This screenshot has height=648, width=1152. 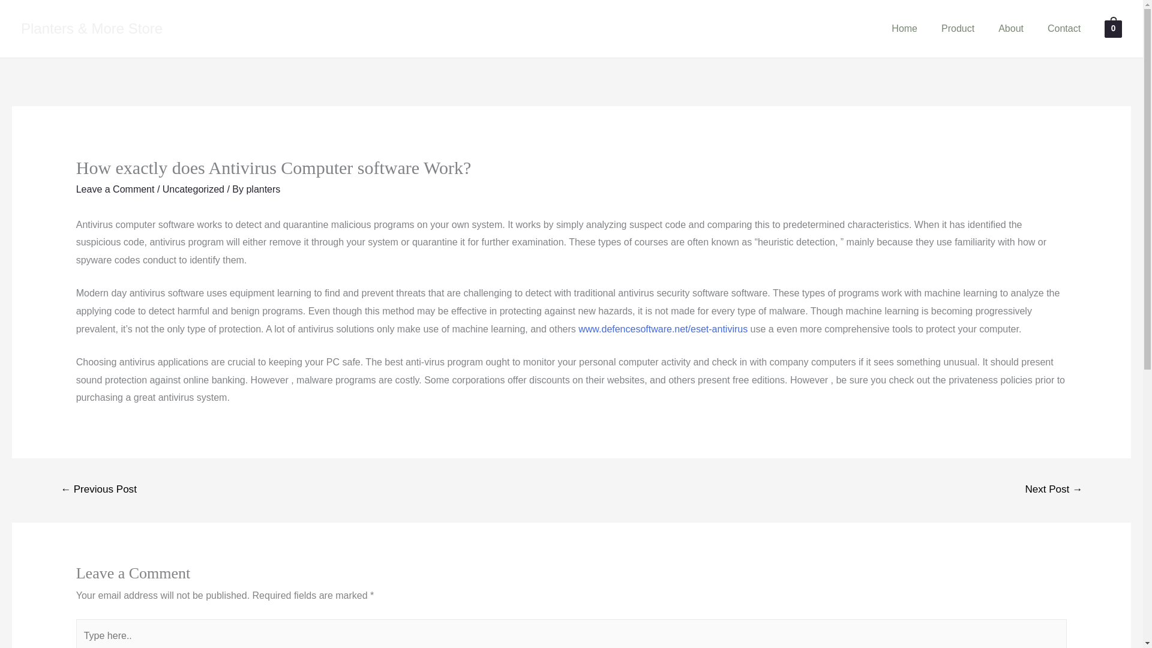 I want to click on Contact, so click(x=1064, y=29).